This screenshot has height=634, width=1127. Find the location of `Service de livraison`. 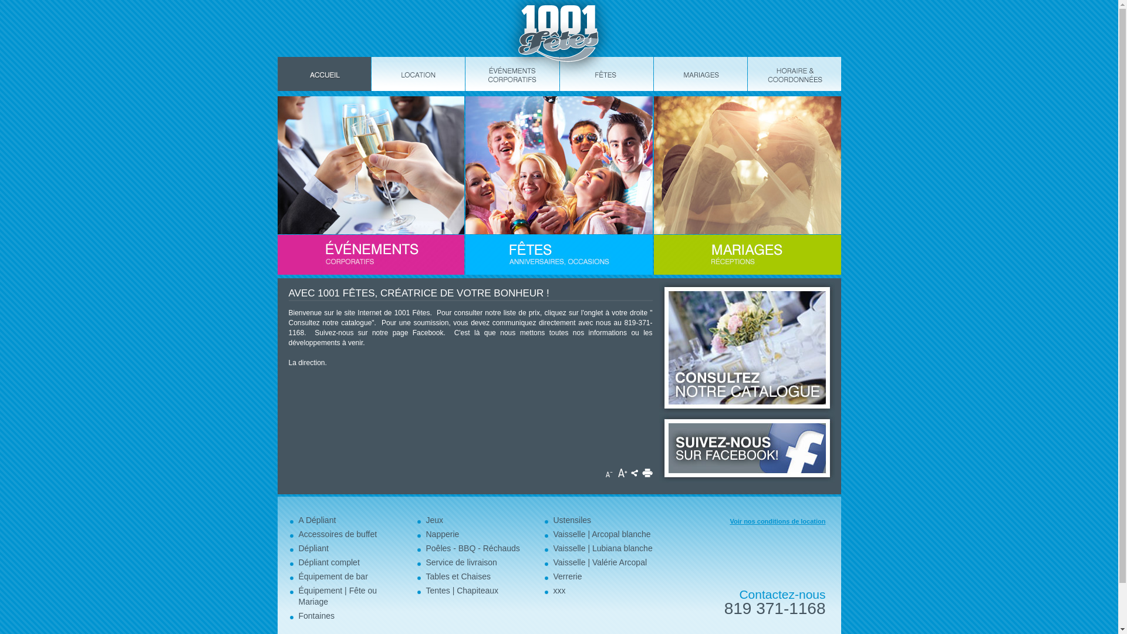

Service de livraison is located at coordinates (461, 562).